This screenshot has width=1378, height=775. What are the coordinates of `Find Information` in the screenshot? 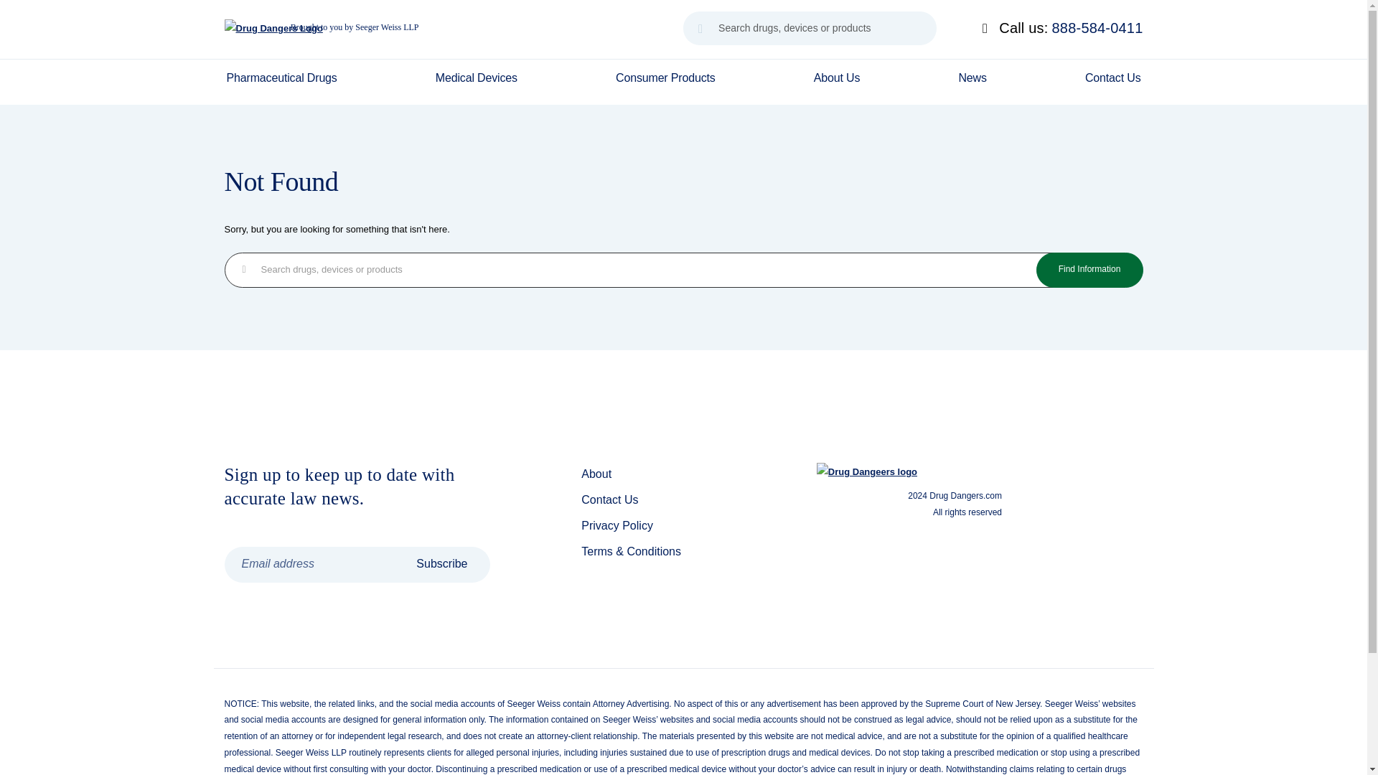 It's located at (1089, 270).